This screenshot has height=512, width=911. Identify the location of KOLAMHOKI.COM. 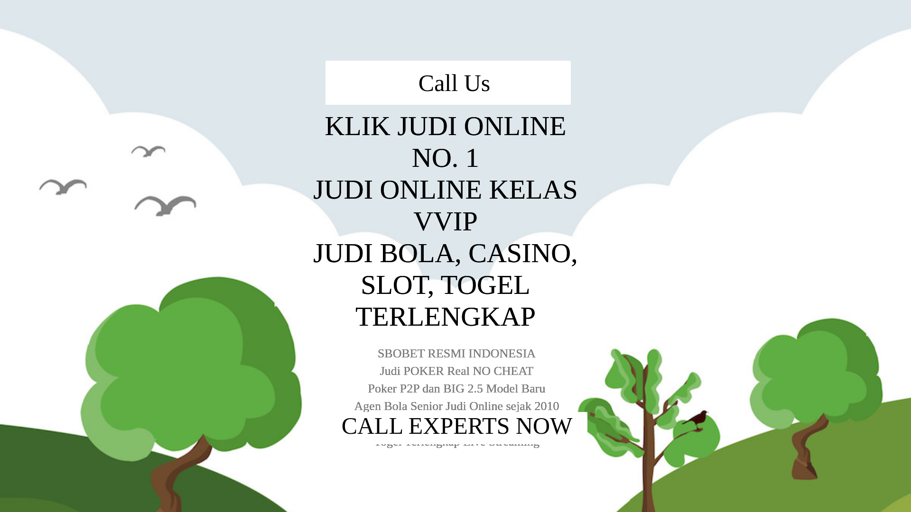
(249, 16).